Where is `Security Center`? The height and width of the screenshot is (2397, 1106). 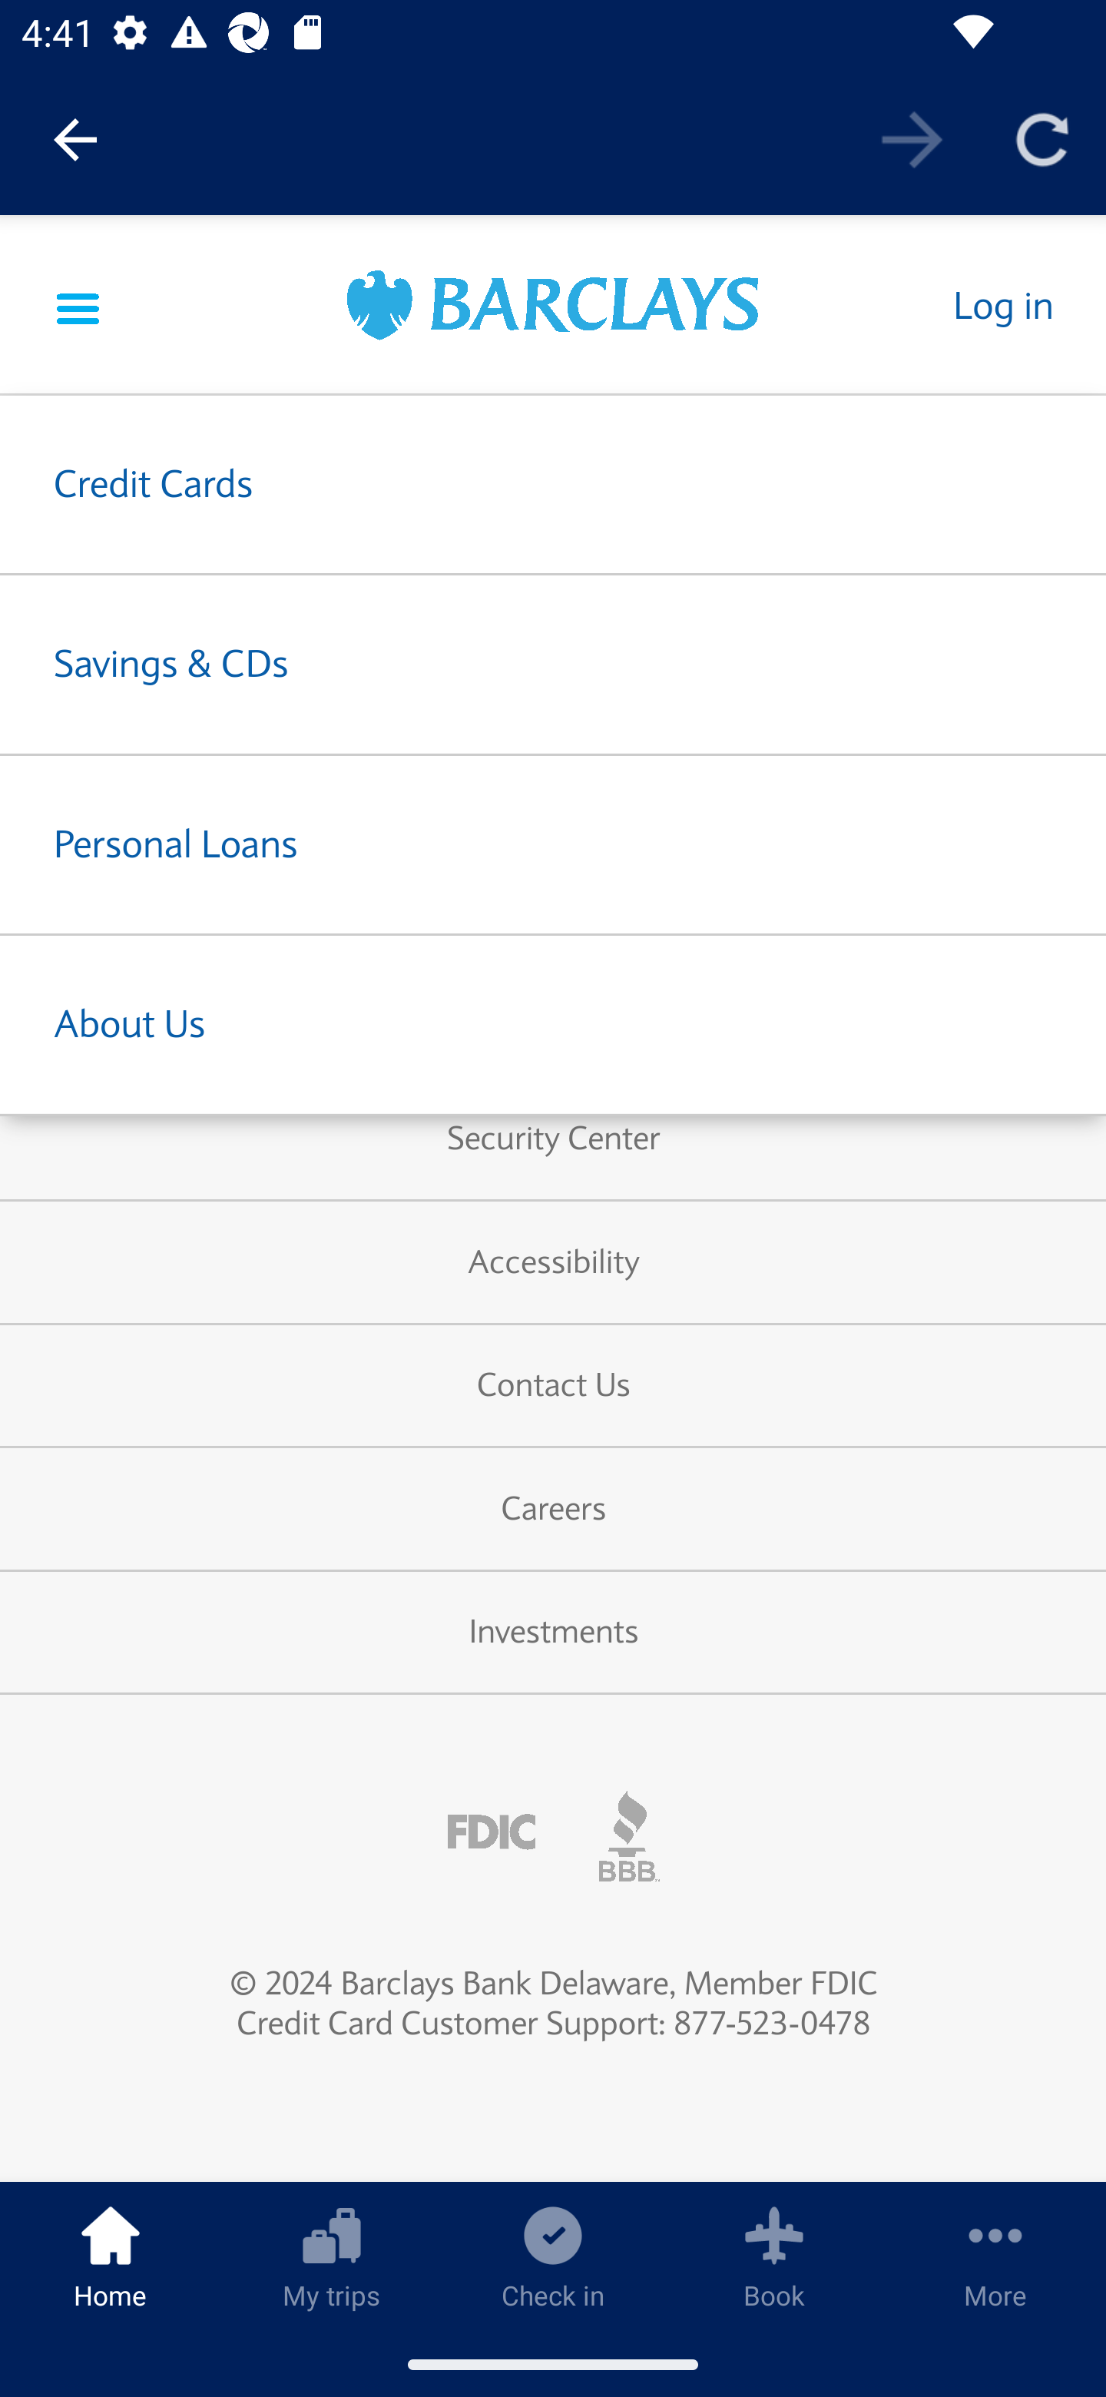 Security Center is located at coordinates (553, 1140).